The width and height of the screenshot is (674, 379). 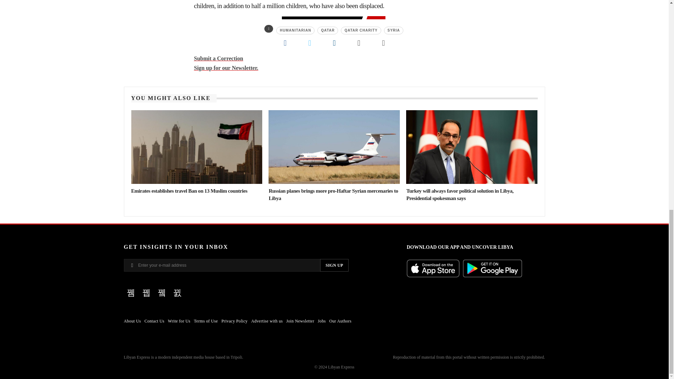 What do you see at coordinates (296, 30) in the screenshot?
I see `HUMANITARIAN` at bounding box center [296, 30].